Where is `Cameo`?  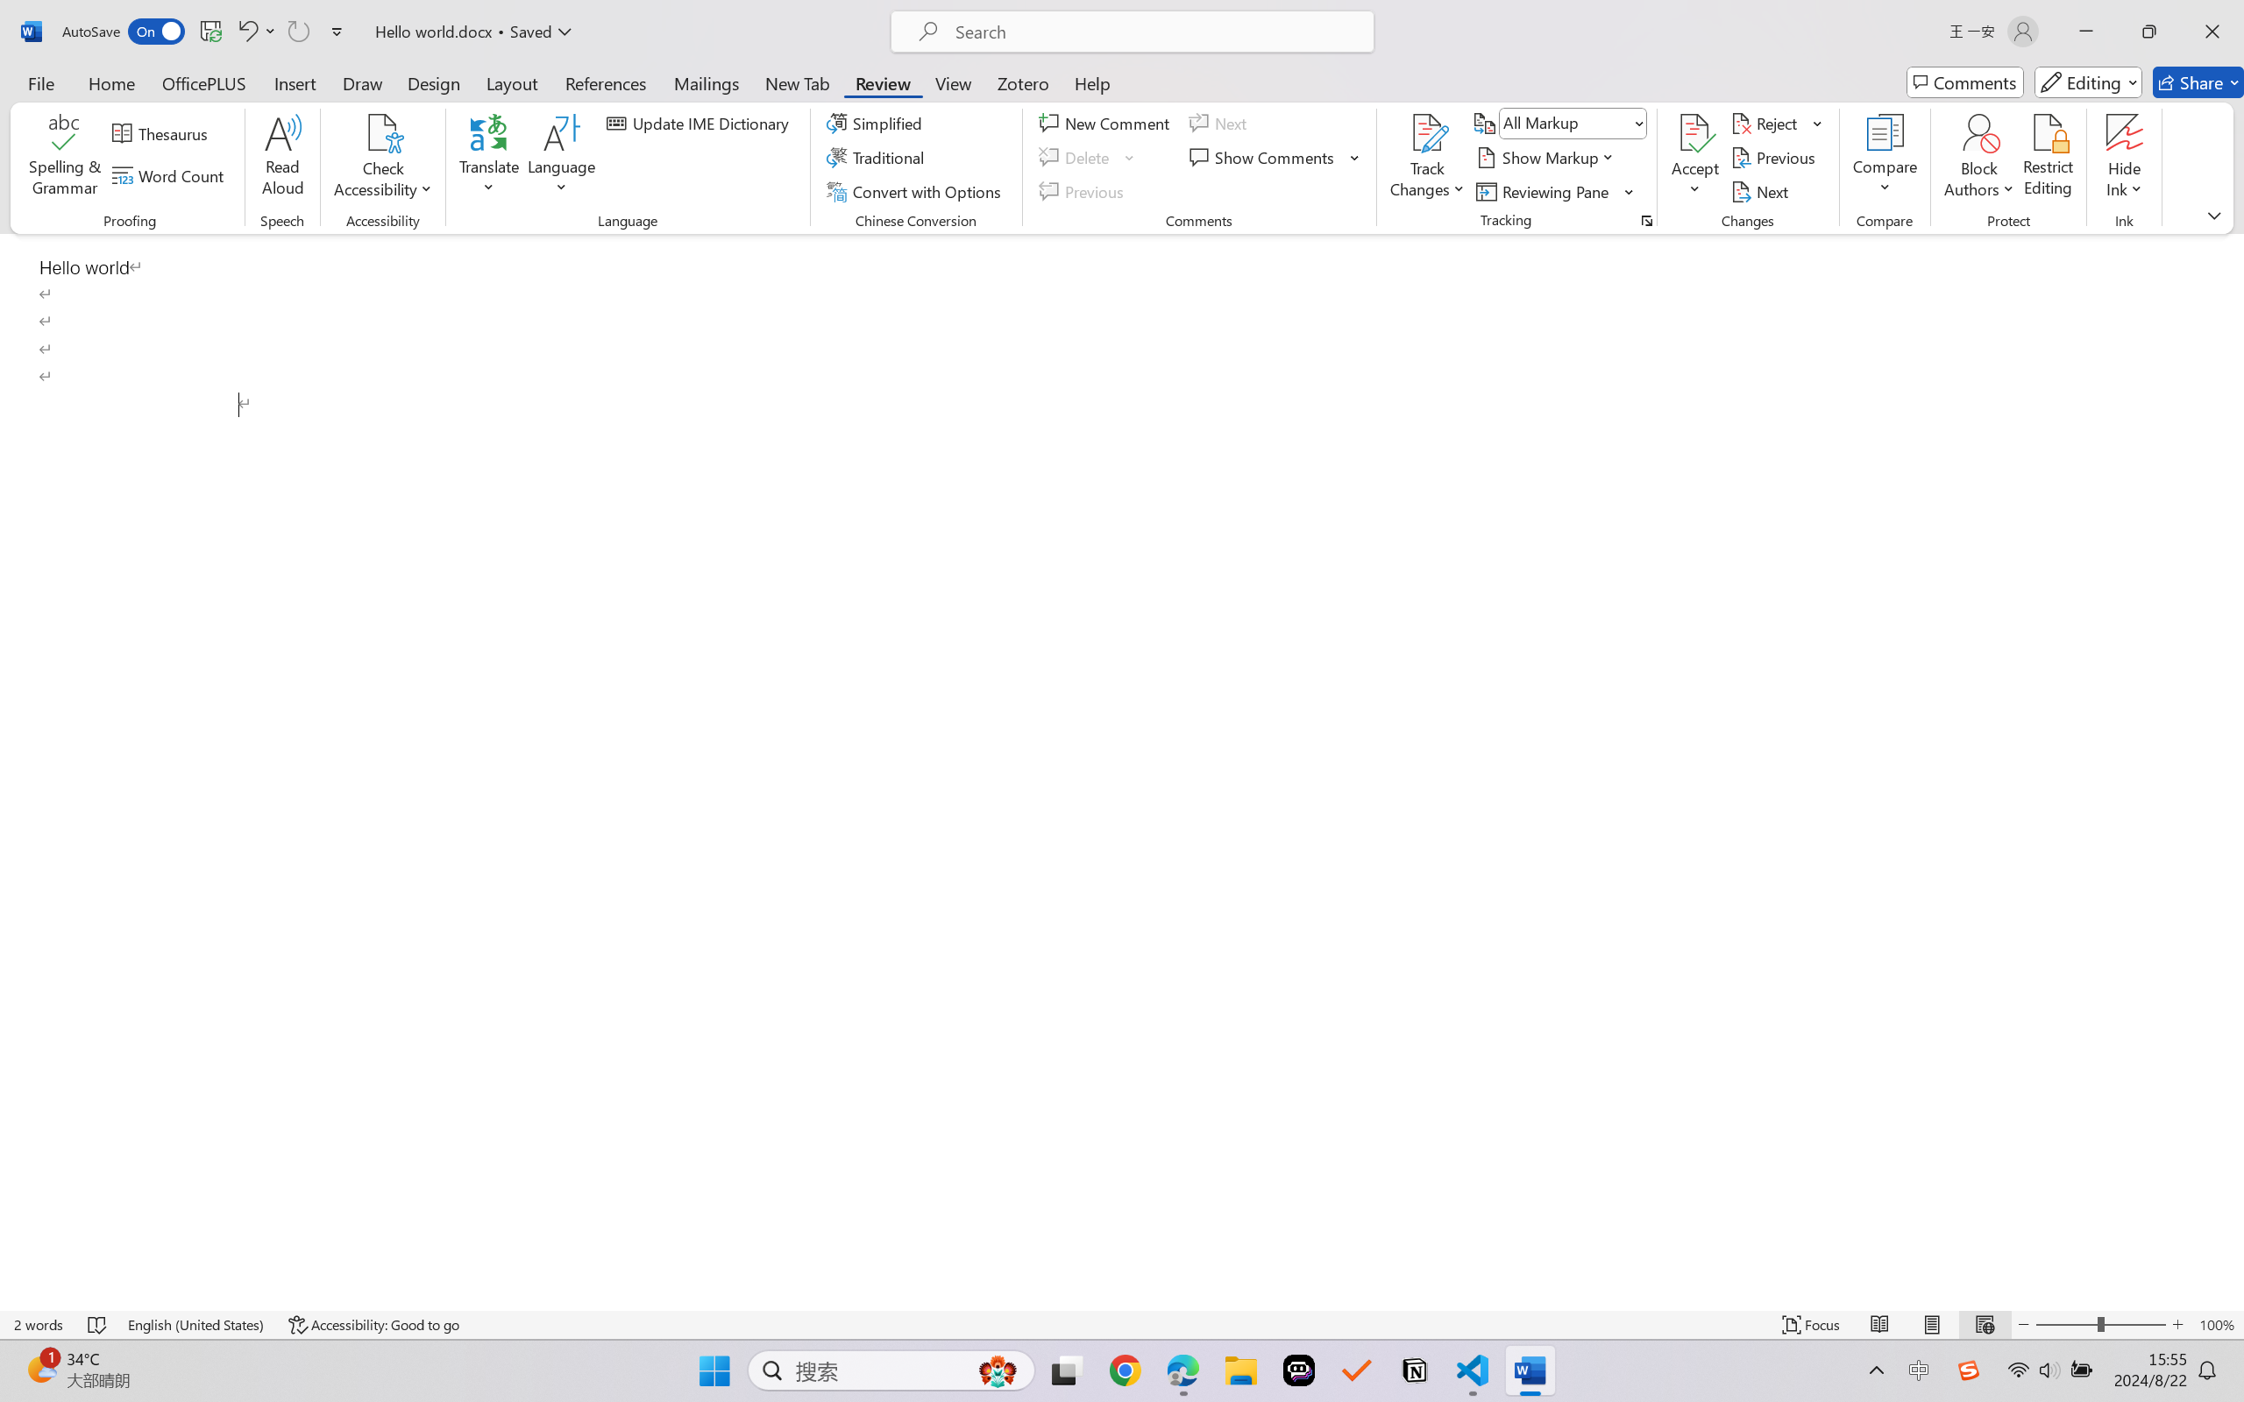 Cameo is located at coordinates (79, 101).